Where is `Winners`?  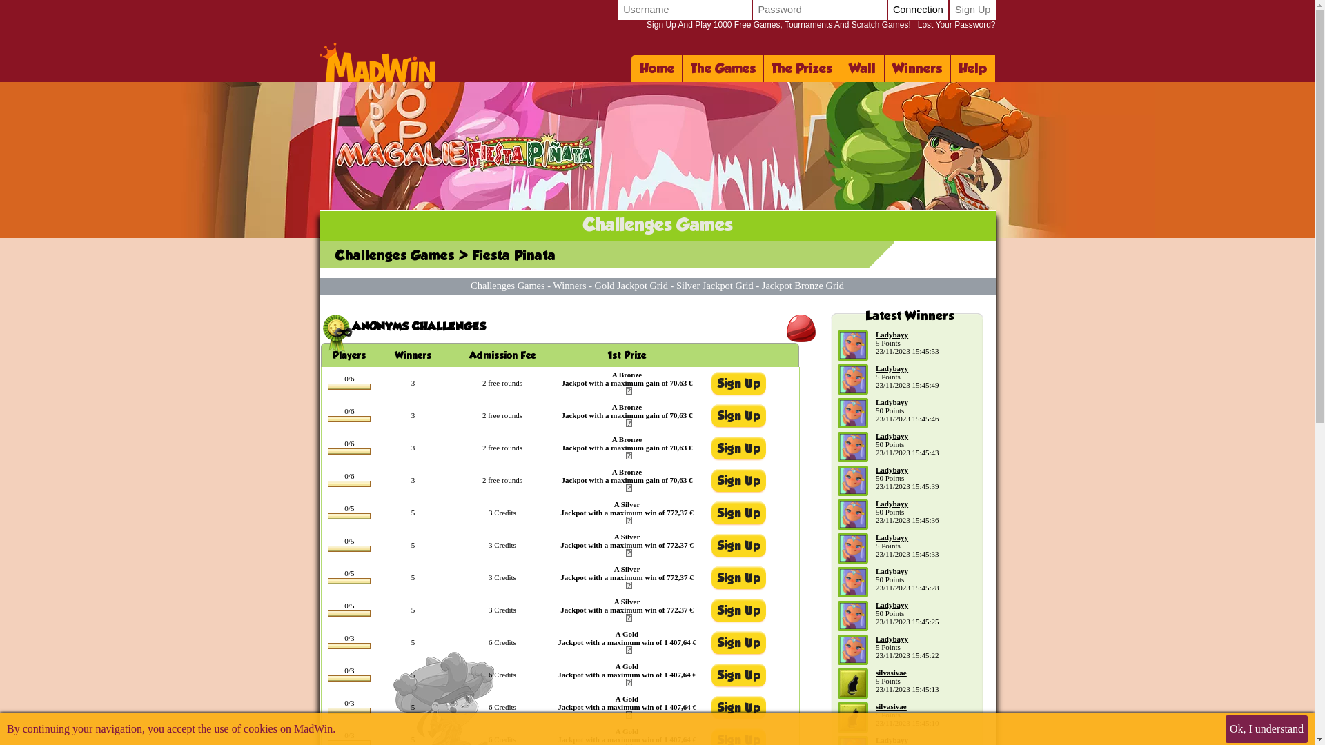 Winners is located at coordinates (569, 286).